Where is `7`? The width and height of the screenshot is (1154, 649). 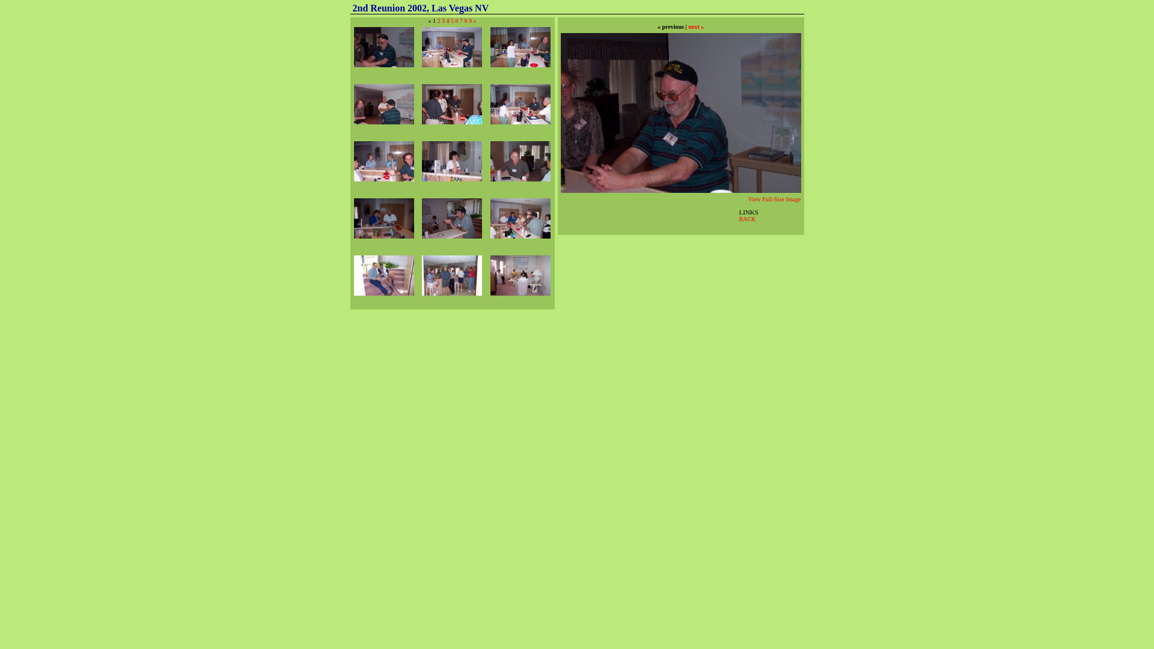 7 is located at coordinates (462, 20).